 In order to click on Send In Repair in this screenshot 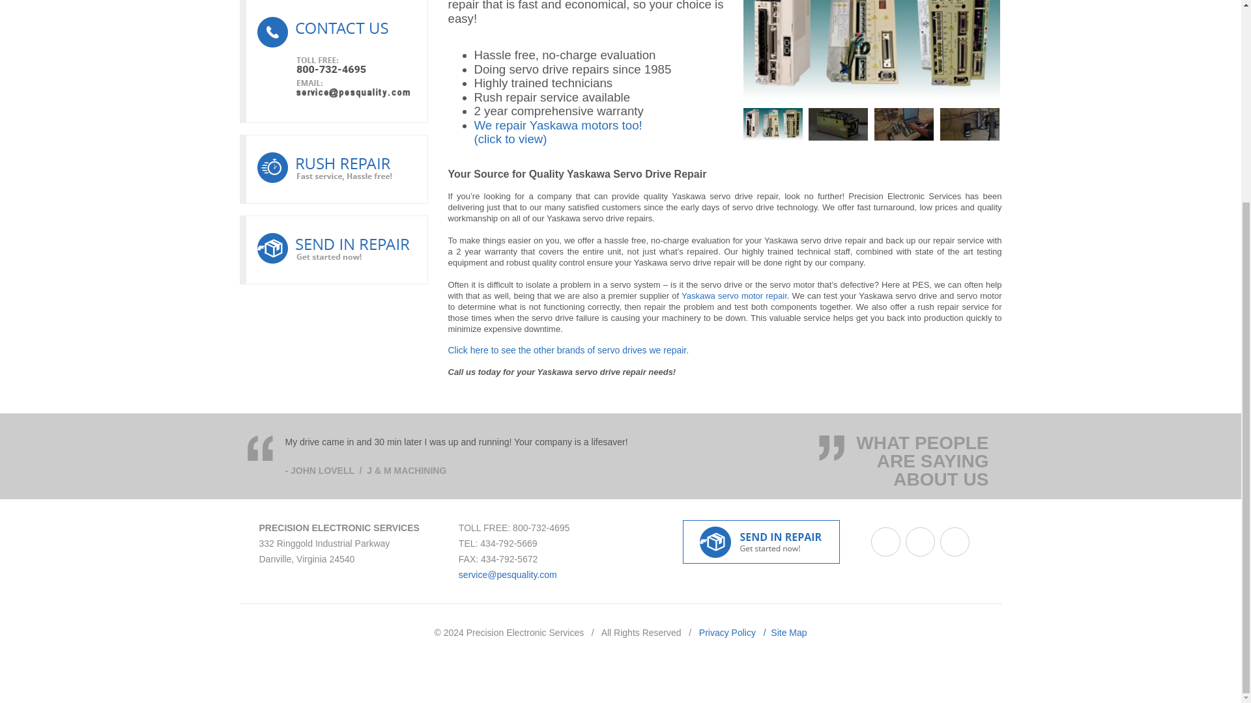, I will do `click(334, 250)`.